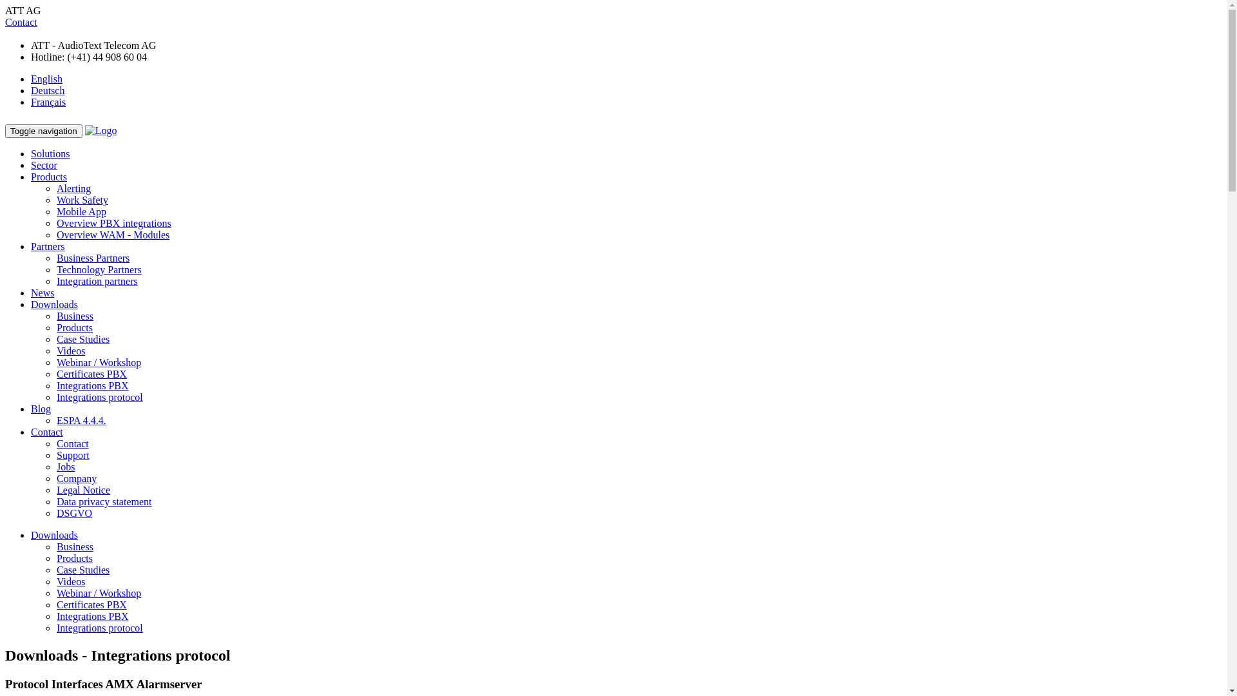  I want to click on Alerting, so click(73, 188).